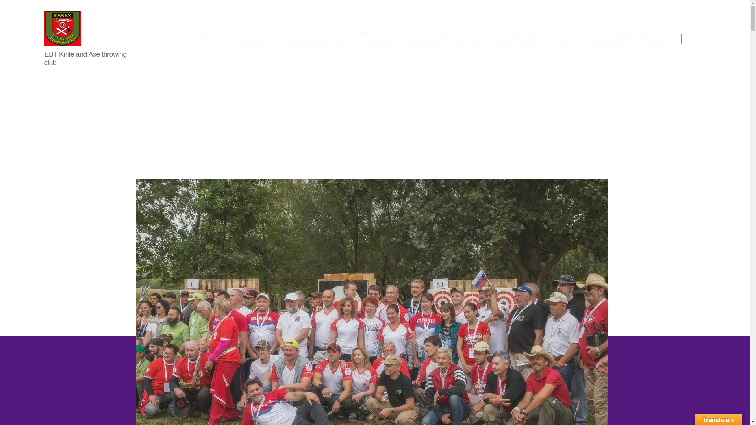 The width and height of the screenshot is (756, 425). What do you see at coordinates (701, 39) in the screenshot?
I see `Search` at bounding box center [701, 39].